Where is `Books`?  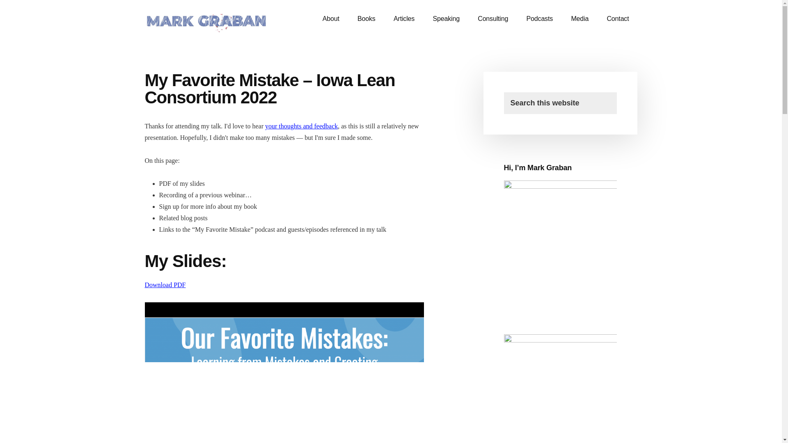
Books is located at coordinates (366, 19).